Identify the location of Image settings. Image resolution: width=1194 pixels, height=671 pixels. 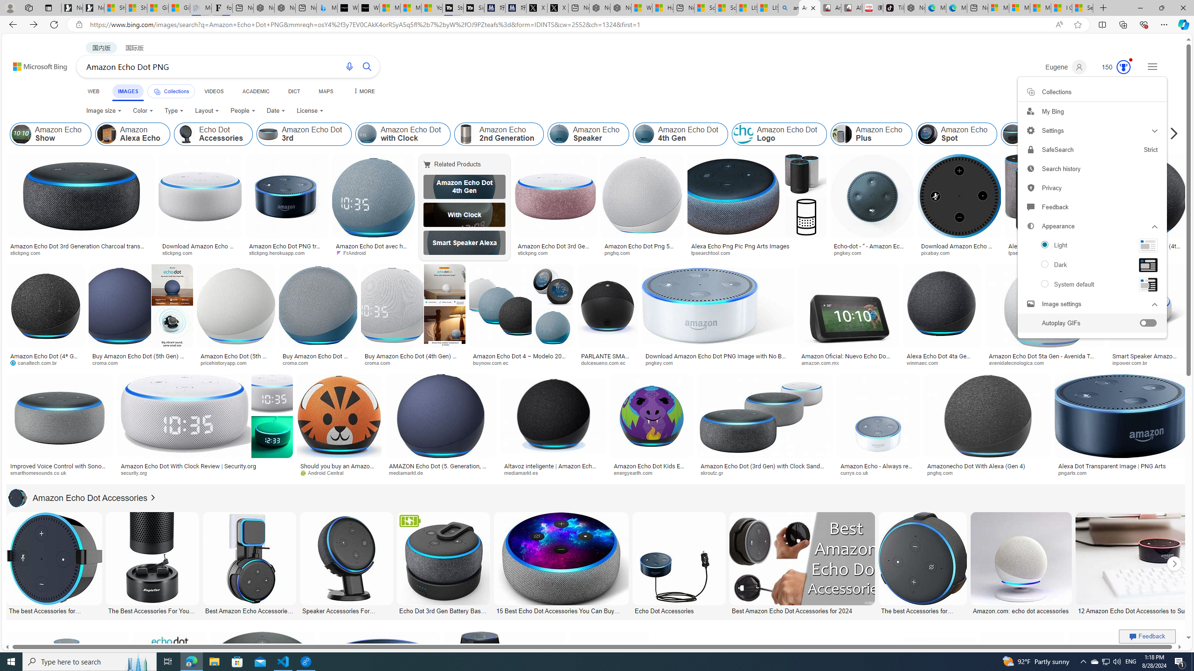
(1030, 303).